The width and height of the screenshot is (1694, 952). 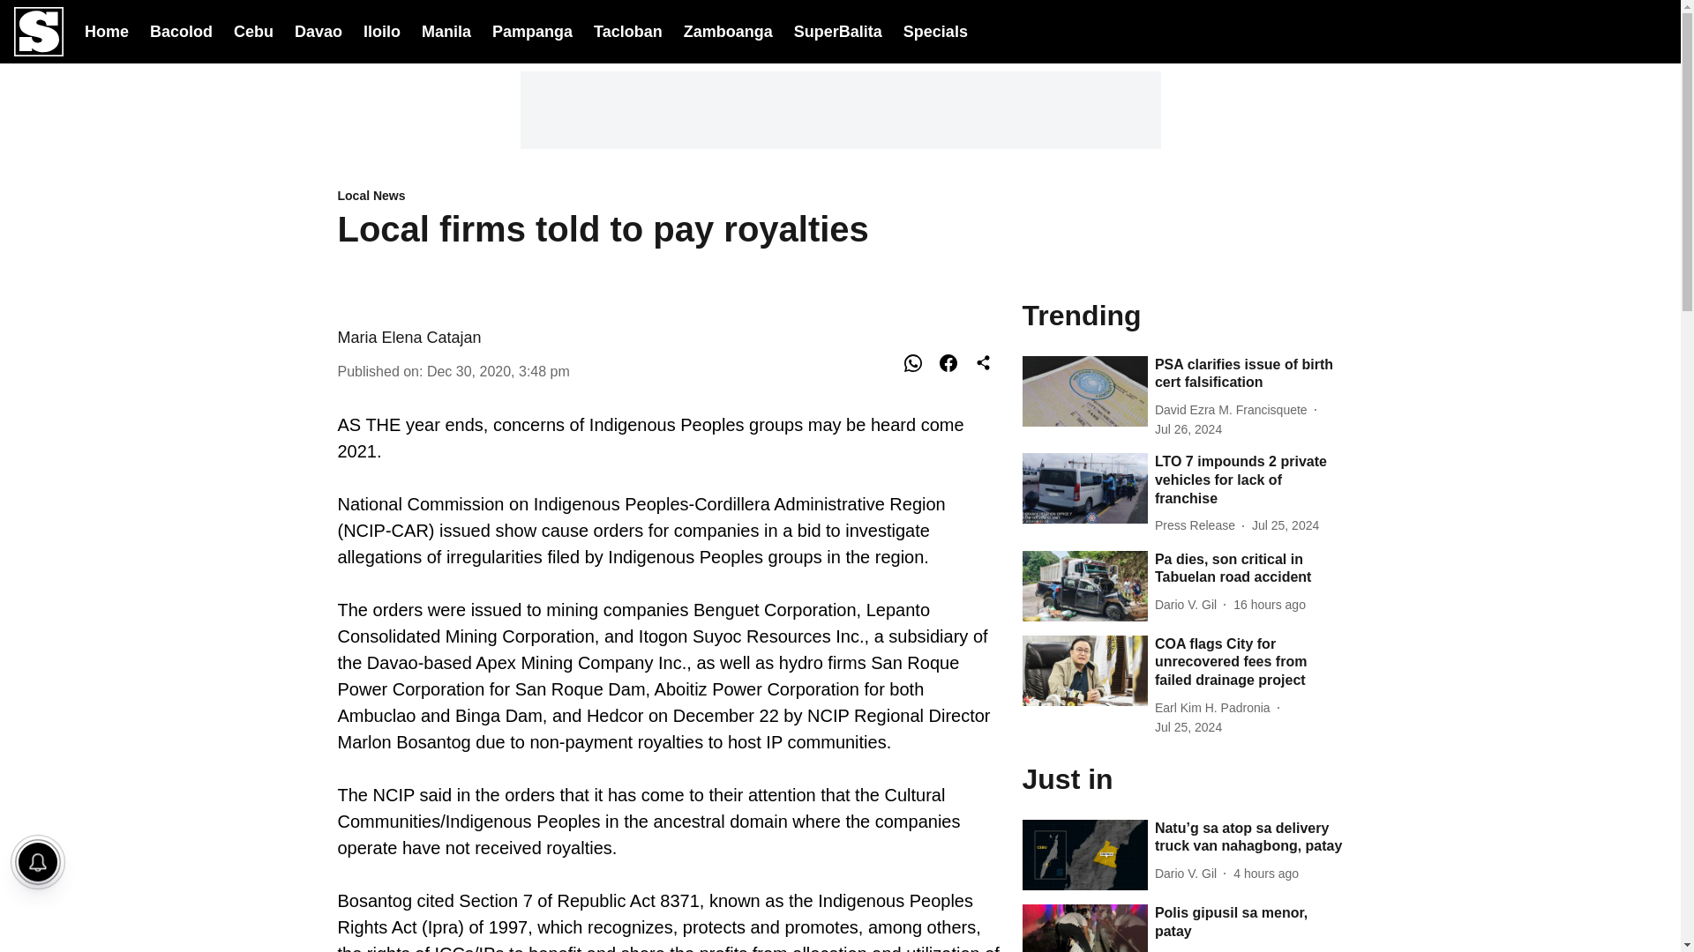 I want to click on 2024-07-25 12:39, so click(x=1188, y=727).